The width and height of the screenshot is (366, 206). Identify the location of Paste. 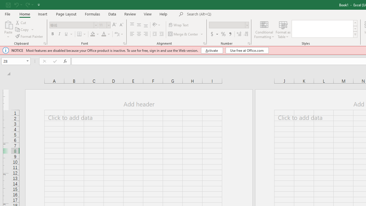
(8, 29).